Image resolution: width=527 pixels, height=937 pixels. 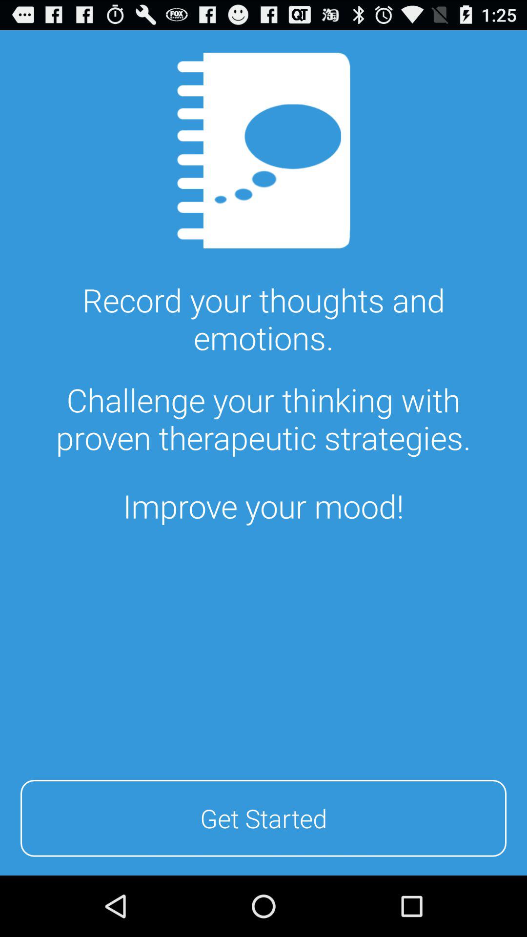 I want to click on flip until get started, so click(x=263, y=816).